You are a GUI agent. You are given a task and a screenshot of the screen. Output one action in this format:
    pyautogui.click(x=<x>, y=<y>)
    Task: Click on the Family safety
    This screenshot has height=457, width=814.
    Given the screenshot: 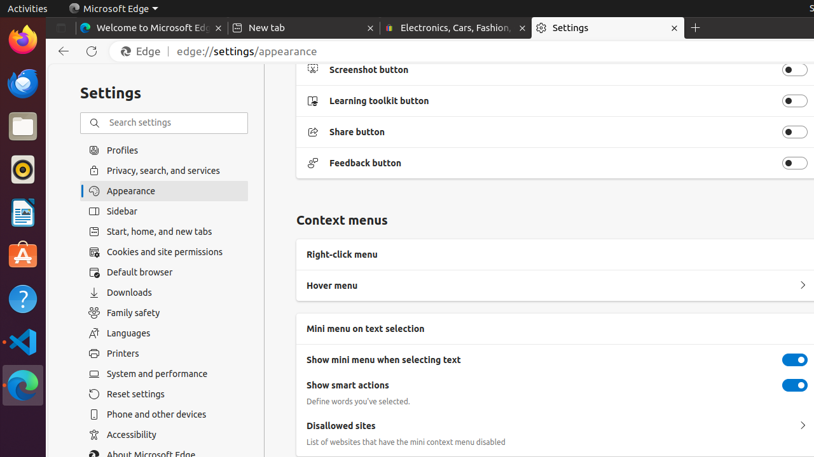 What is the action you would take?
    pyautogui.click(x=164, y=313)
    